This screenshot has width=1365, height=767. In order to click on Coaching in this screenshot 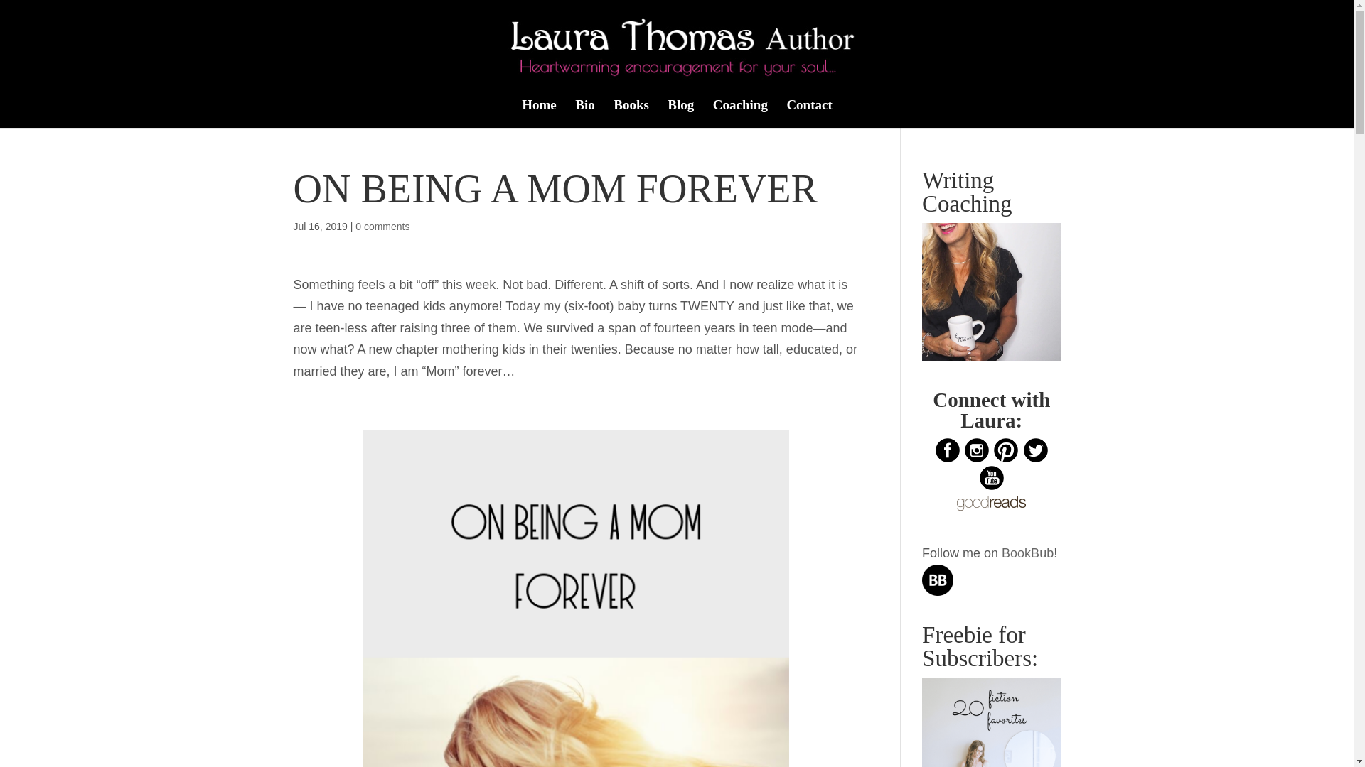, I will do `click(739, 114)`.